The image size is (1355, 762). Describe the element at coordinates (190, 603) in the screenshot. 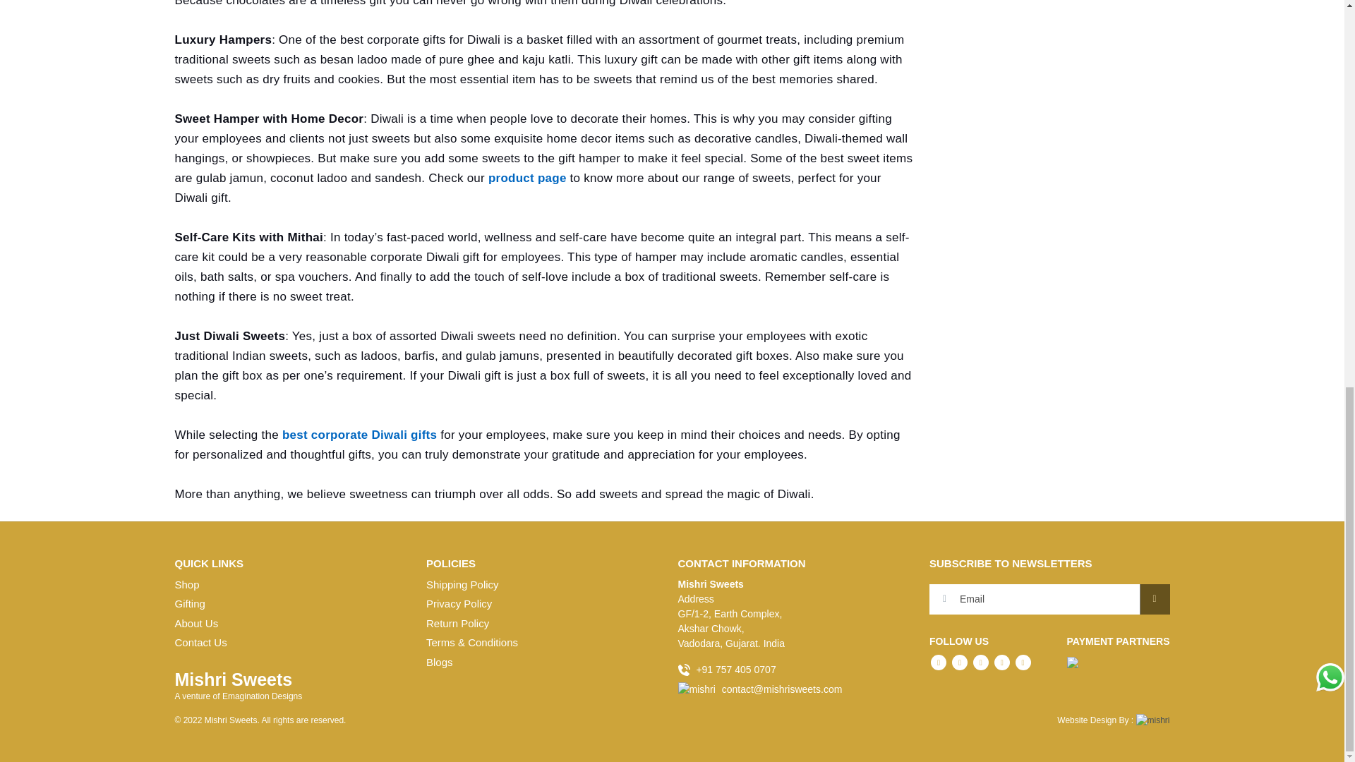

I see `Gifting` at that location.